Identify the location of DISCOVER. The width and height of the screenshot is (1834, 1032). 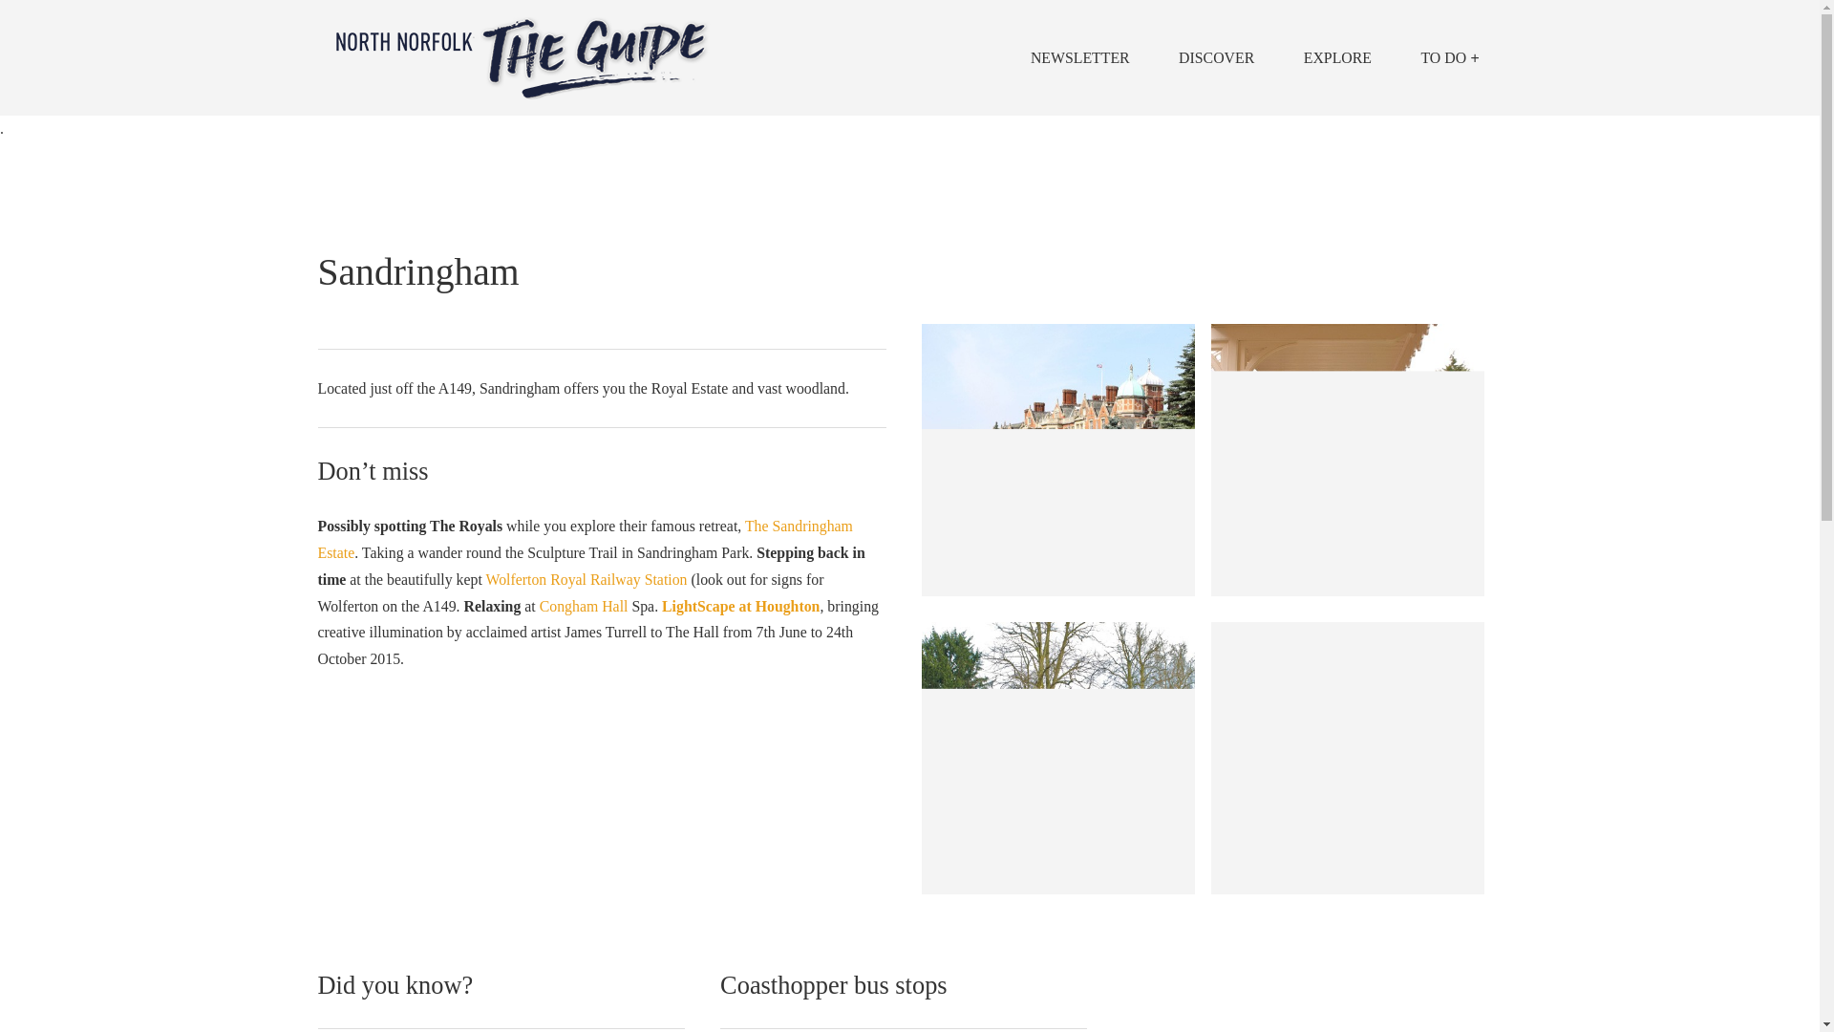
(1215, 57).